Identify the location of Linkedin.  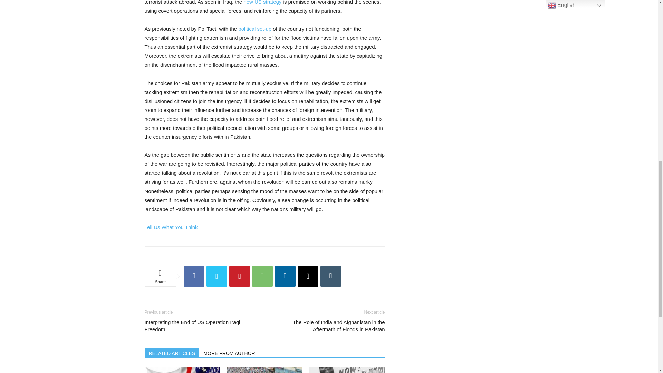
(285, 276).